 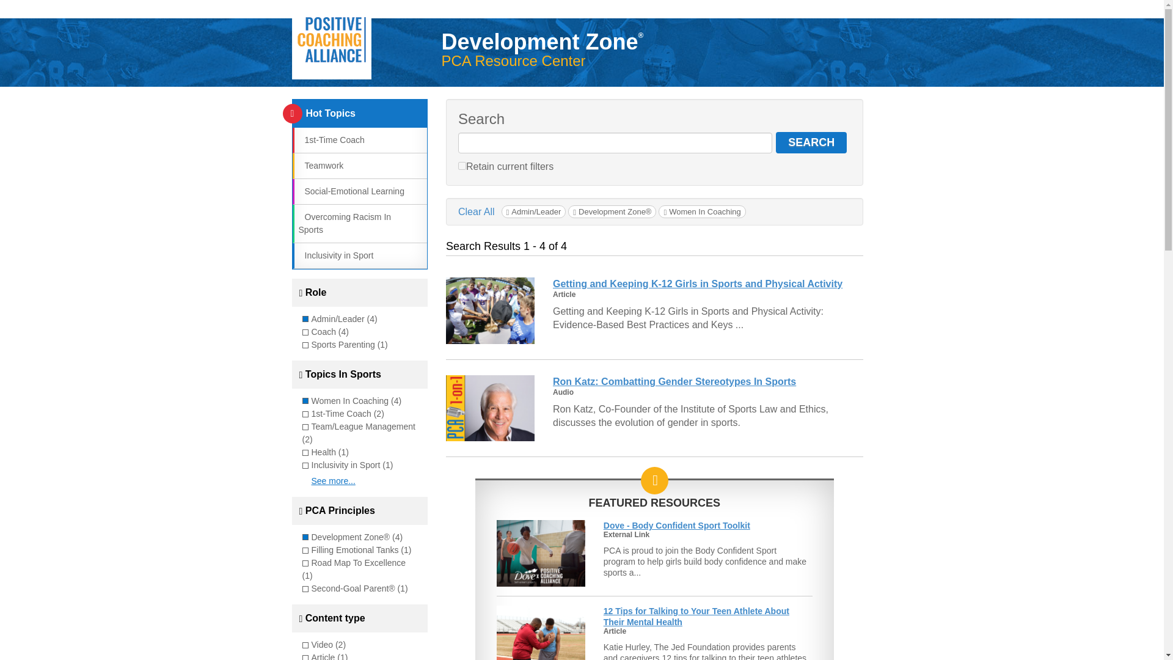 What do you see at coordinates (811, 142) in the screenshot?
I see `SEARCH` at bounding box center [811, 142].